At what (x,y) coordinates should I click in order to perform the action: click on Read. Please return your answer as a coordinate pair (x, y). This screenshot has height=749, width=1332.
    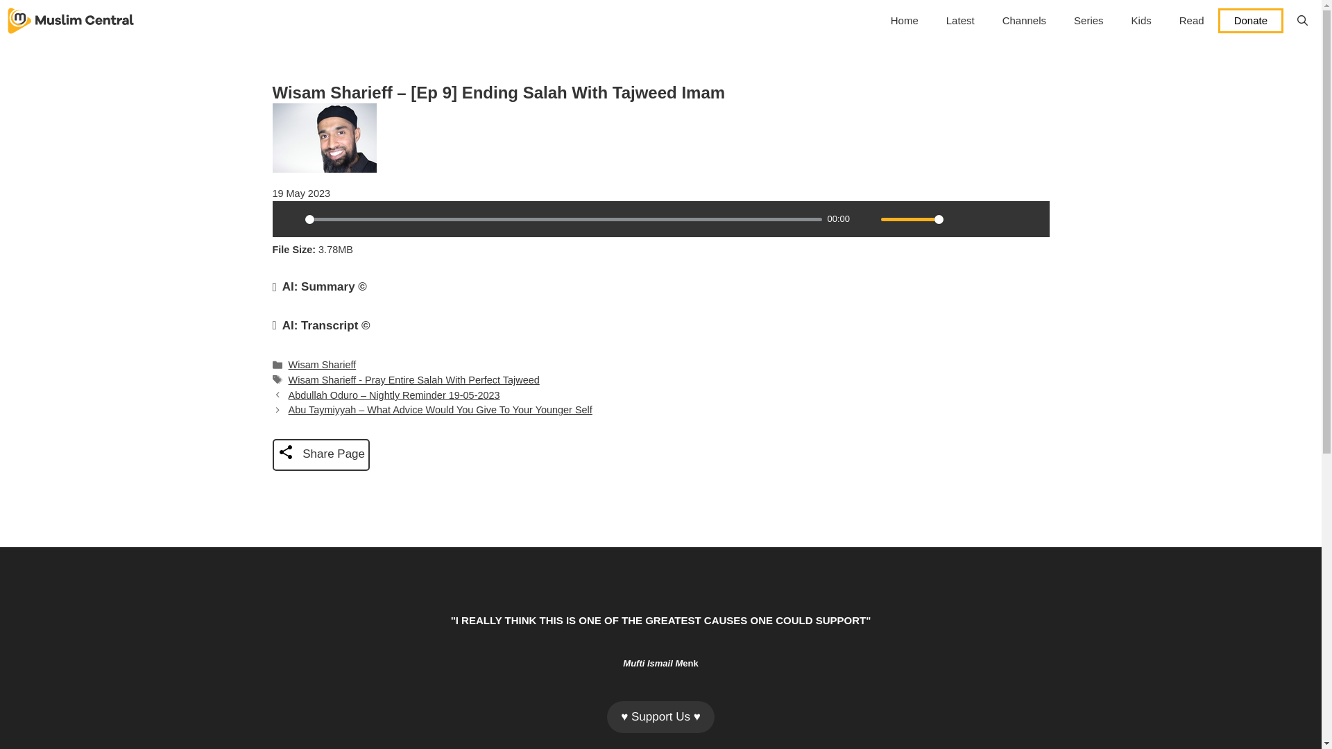
    Looking at the image, I should click on (1192, 21).